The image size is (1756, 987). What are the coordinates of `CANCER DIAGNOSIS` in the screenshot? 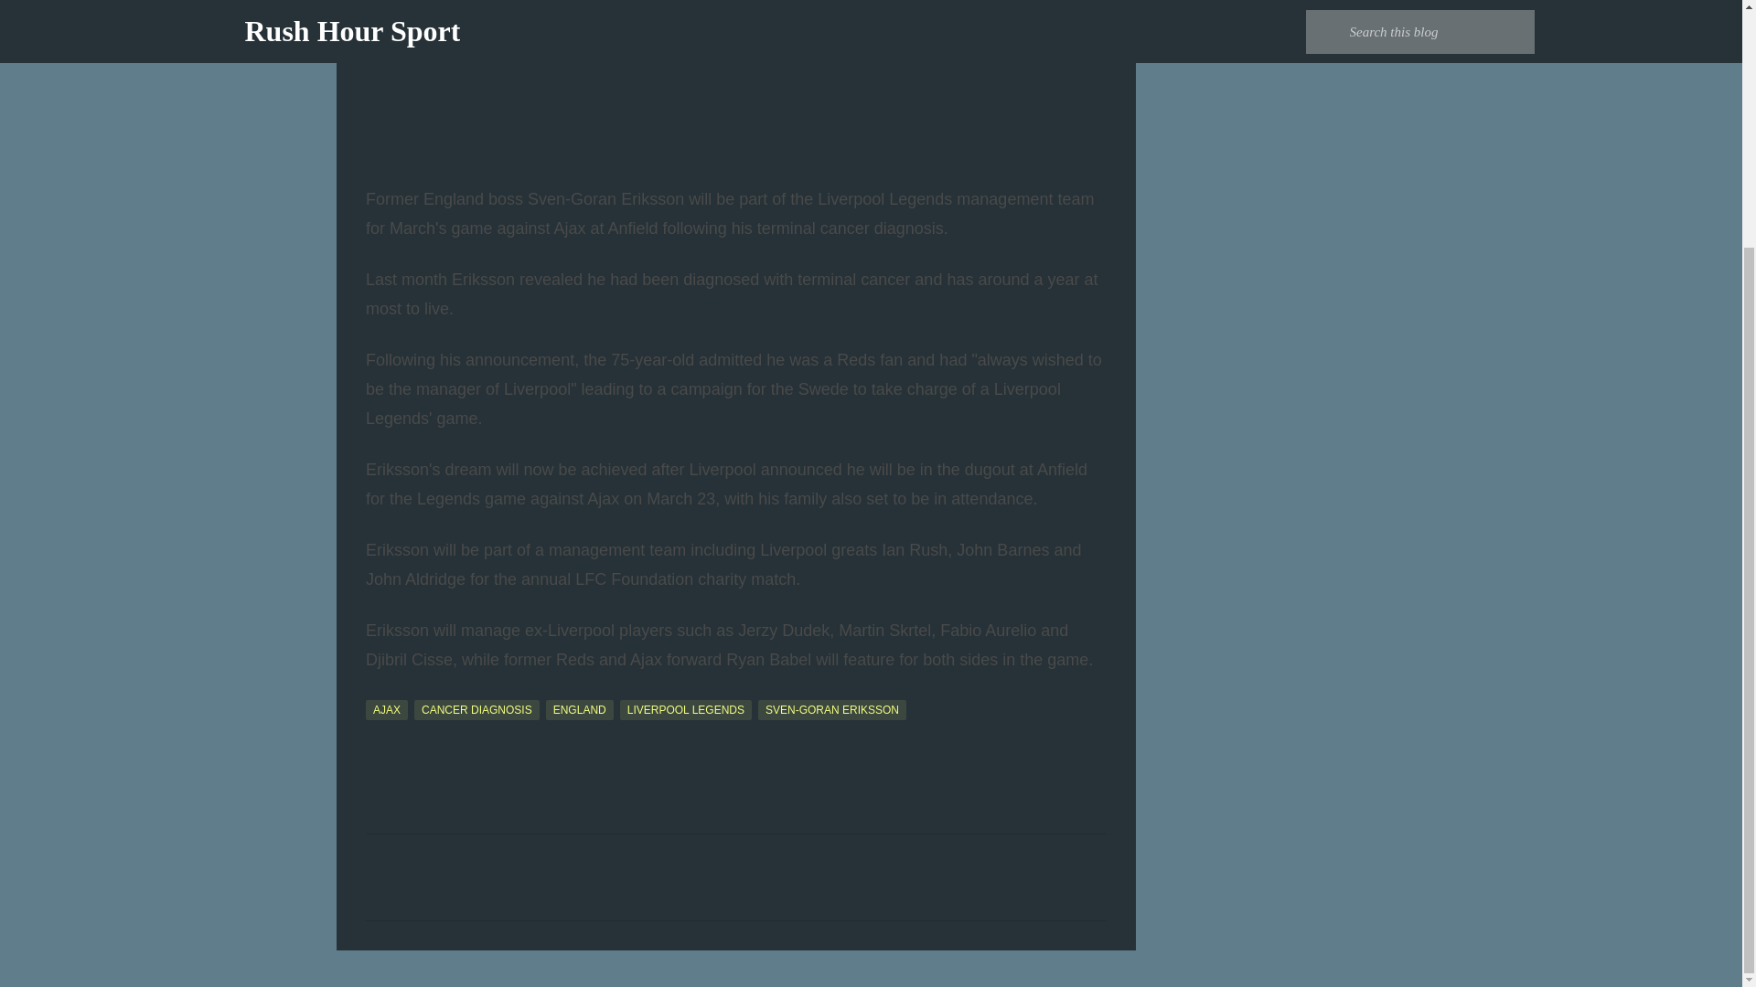 It's located at (476, 709).